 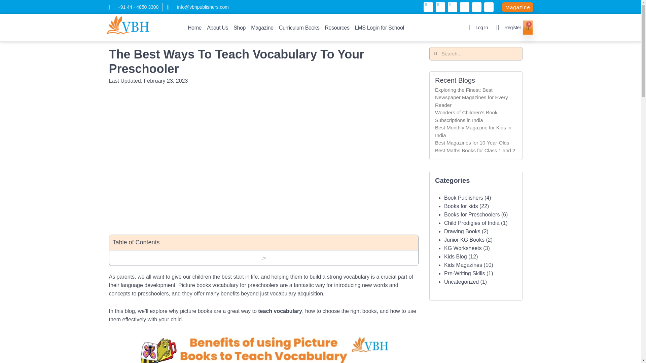 What do you see at coordinates (239, 28) in the screenshot?
I see `Shop` at bounding box center [239, 28].